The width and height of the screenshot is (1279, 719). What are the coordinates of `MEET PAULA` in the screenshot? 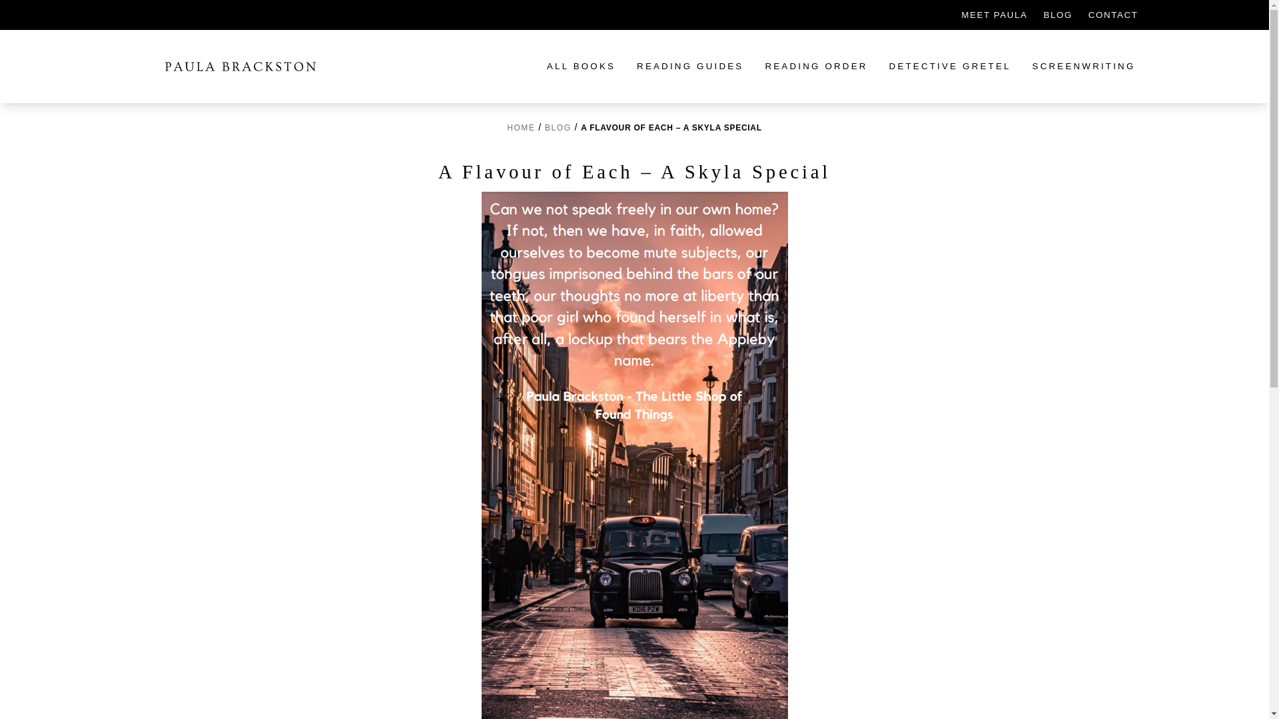 It's located at (994, 15).